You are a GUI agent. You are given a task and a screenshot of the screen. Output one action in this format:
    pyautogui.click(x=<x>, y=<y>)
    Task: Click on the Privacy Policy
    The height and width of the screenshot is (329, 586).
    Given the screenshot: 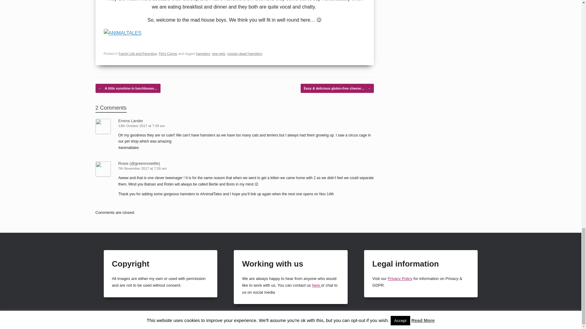 What is the action you would take?
    pyautogui.click(x=400, y=278)
    